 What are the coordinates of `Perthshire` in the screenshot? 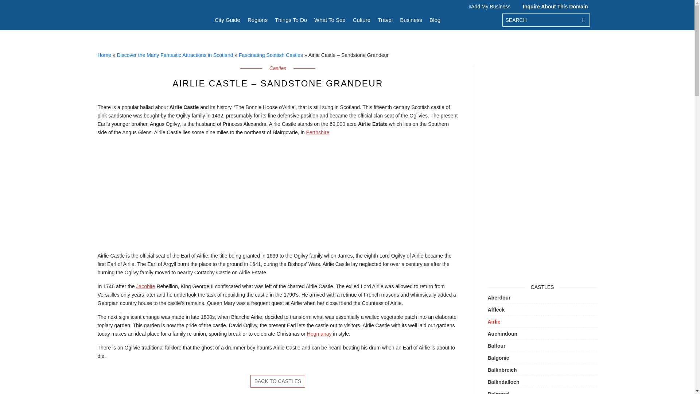 It's located at (317, 132).